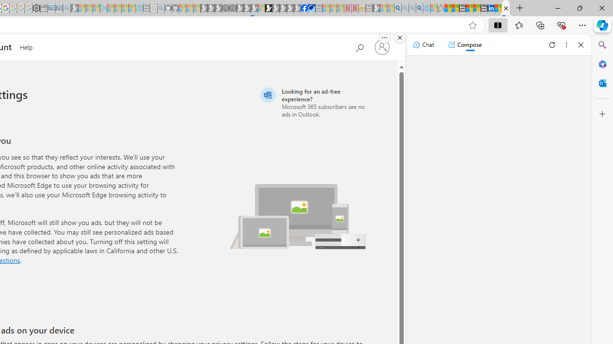  I want to click on Wallet - Sleeping, so click(44, 9).